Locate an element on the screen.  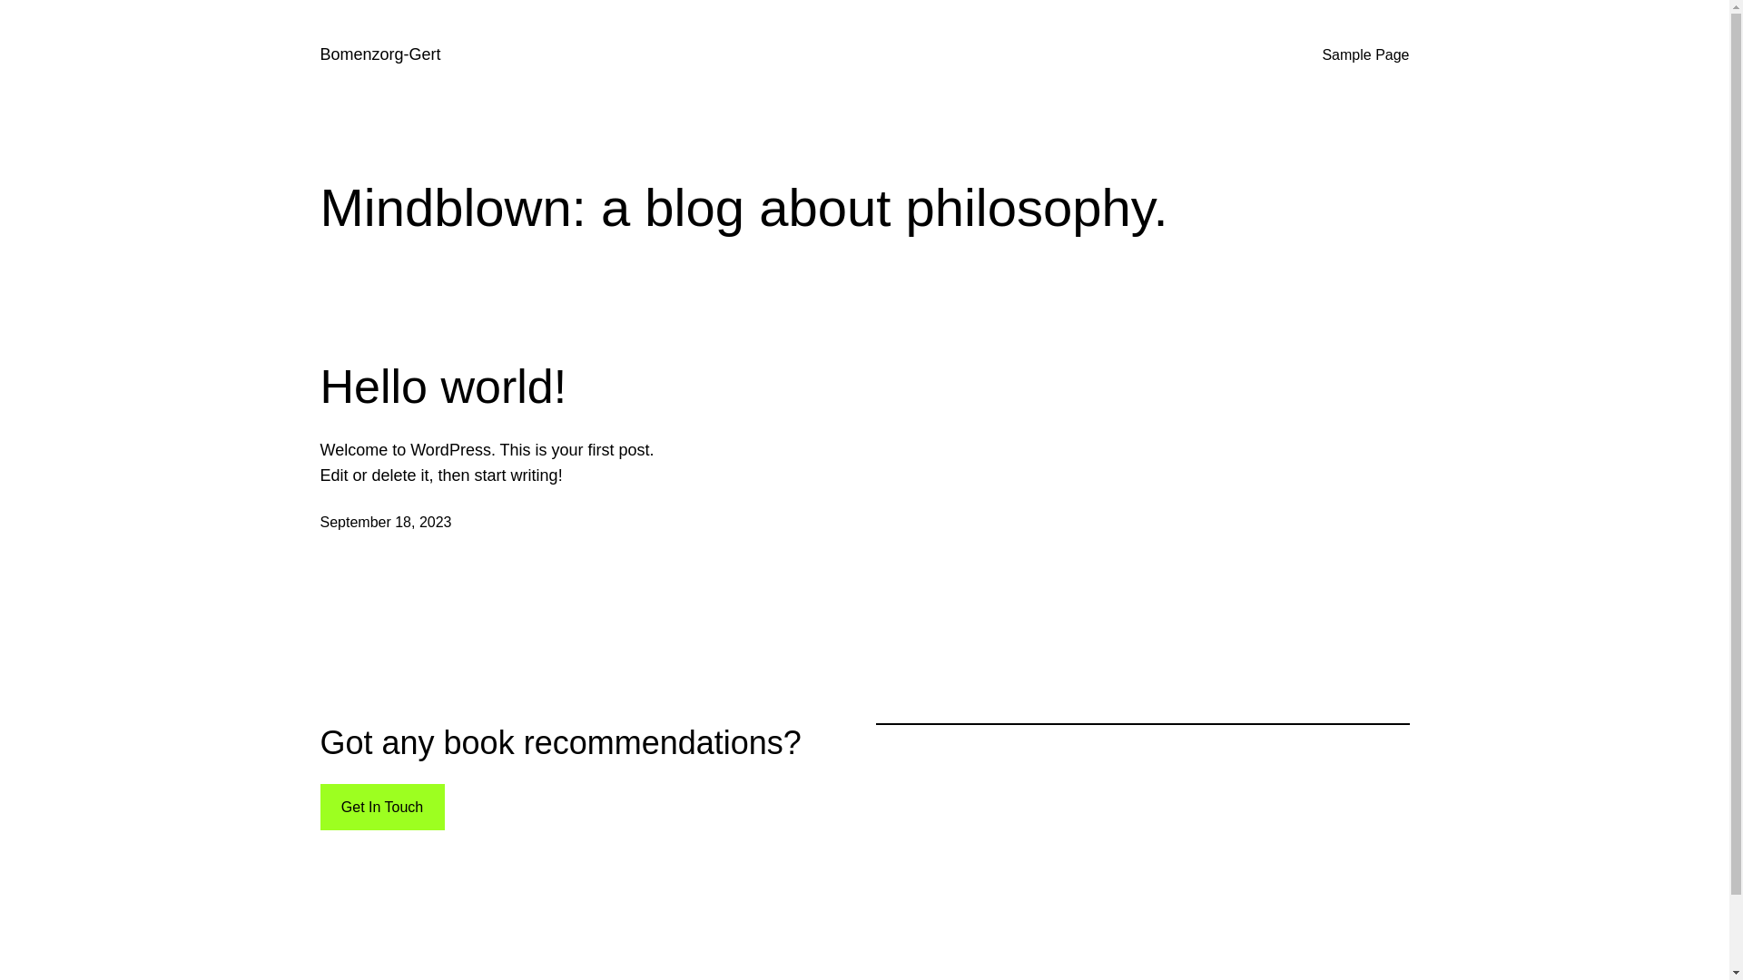
Get In Touch is located at coordinates (381, 808).